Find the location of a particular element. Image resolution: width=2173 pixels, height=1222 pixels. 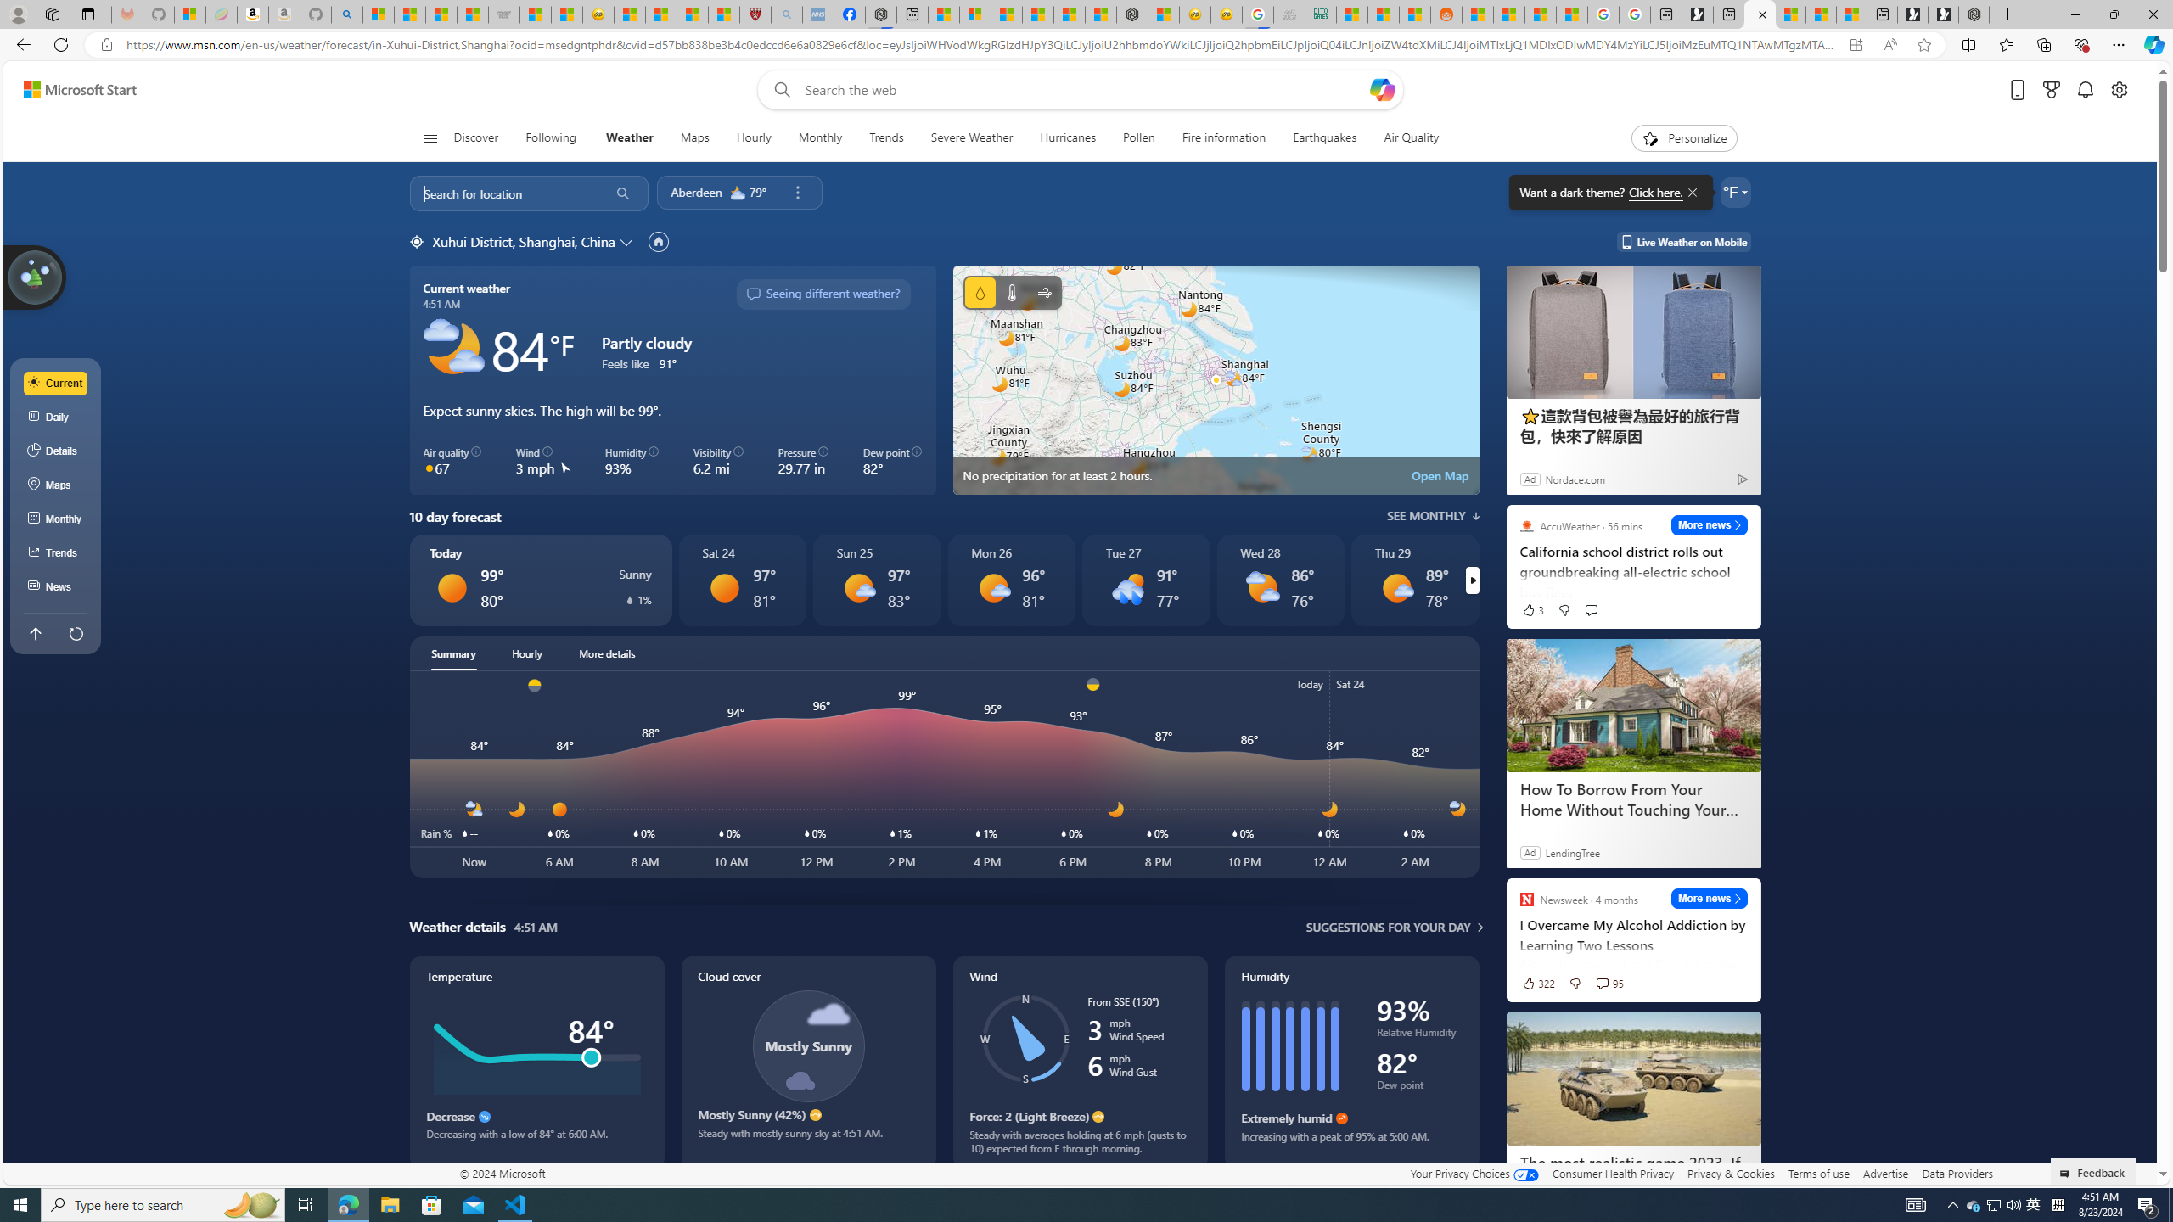

Nordace.com is located at coordinates (1575, 479).